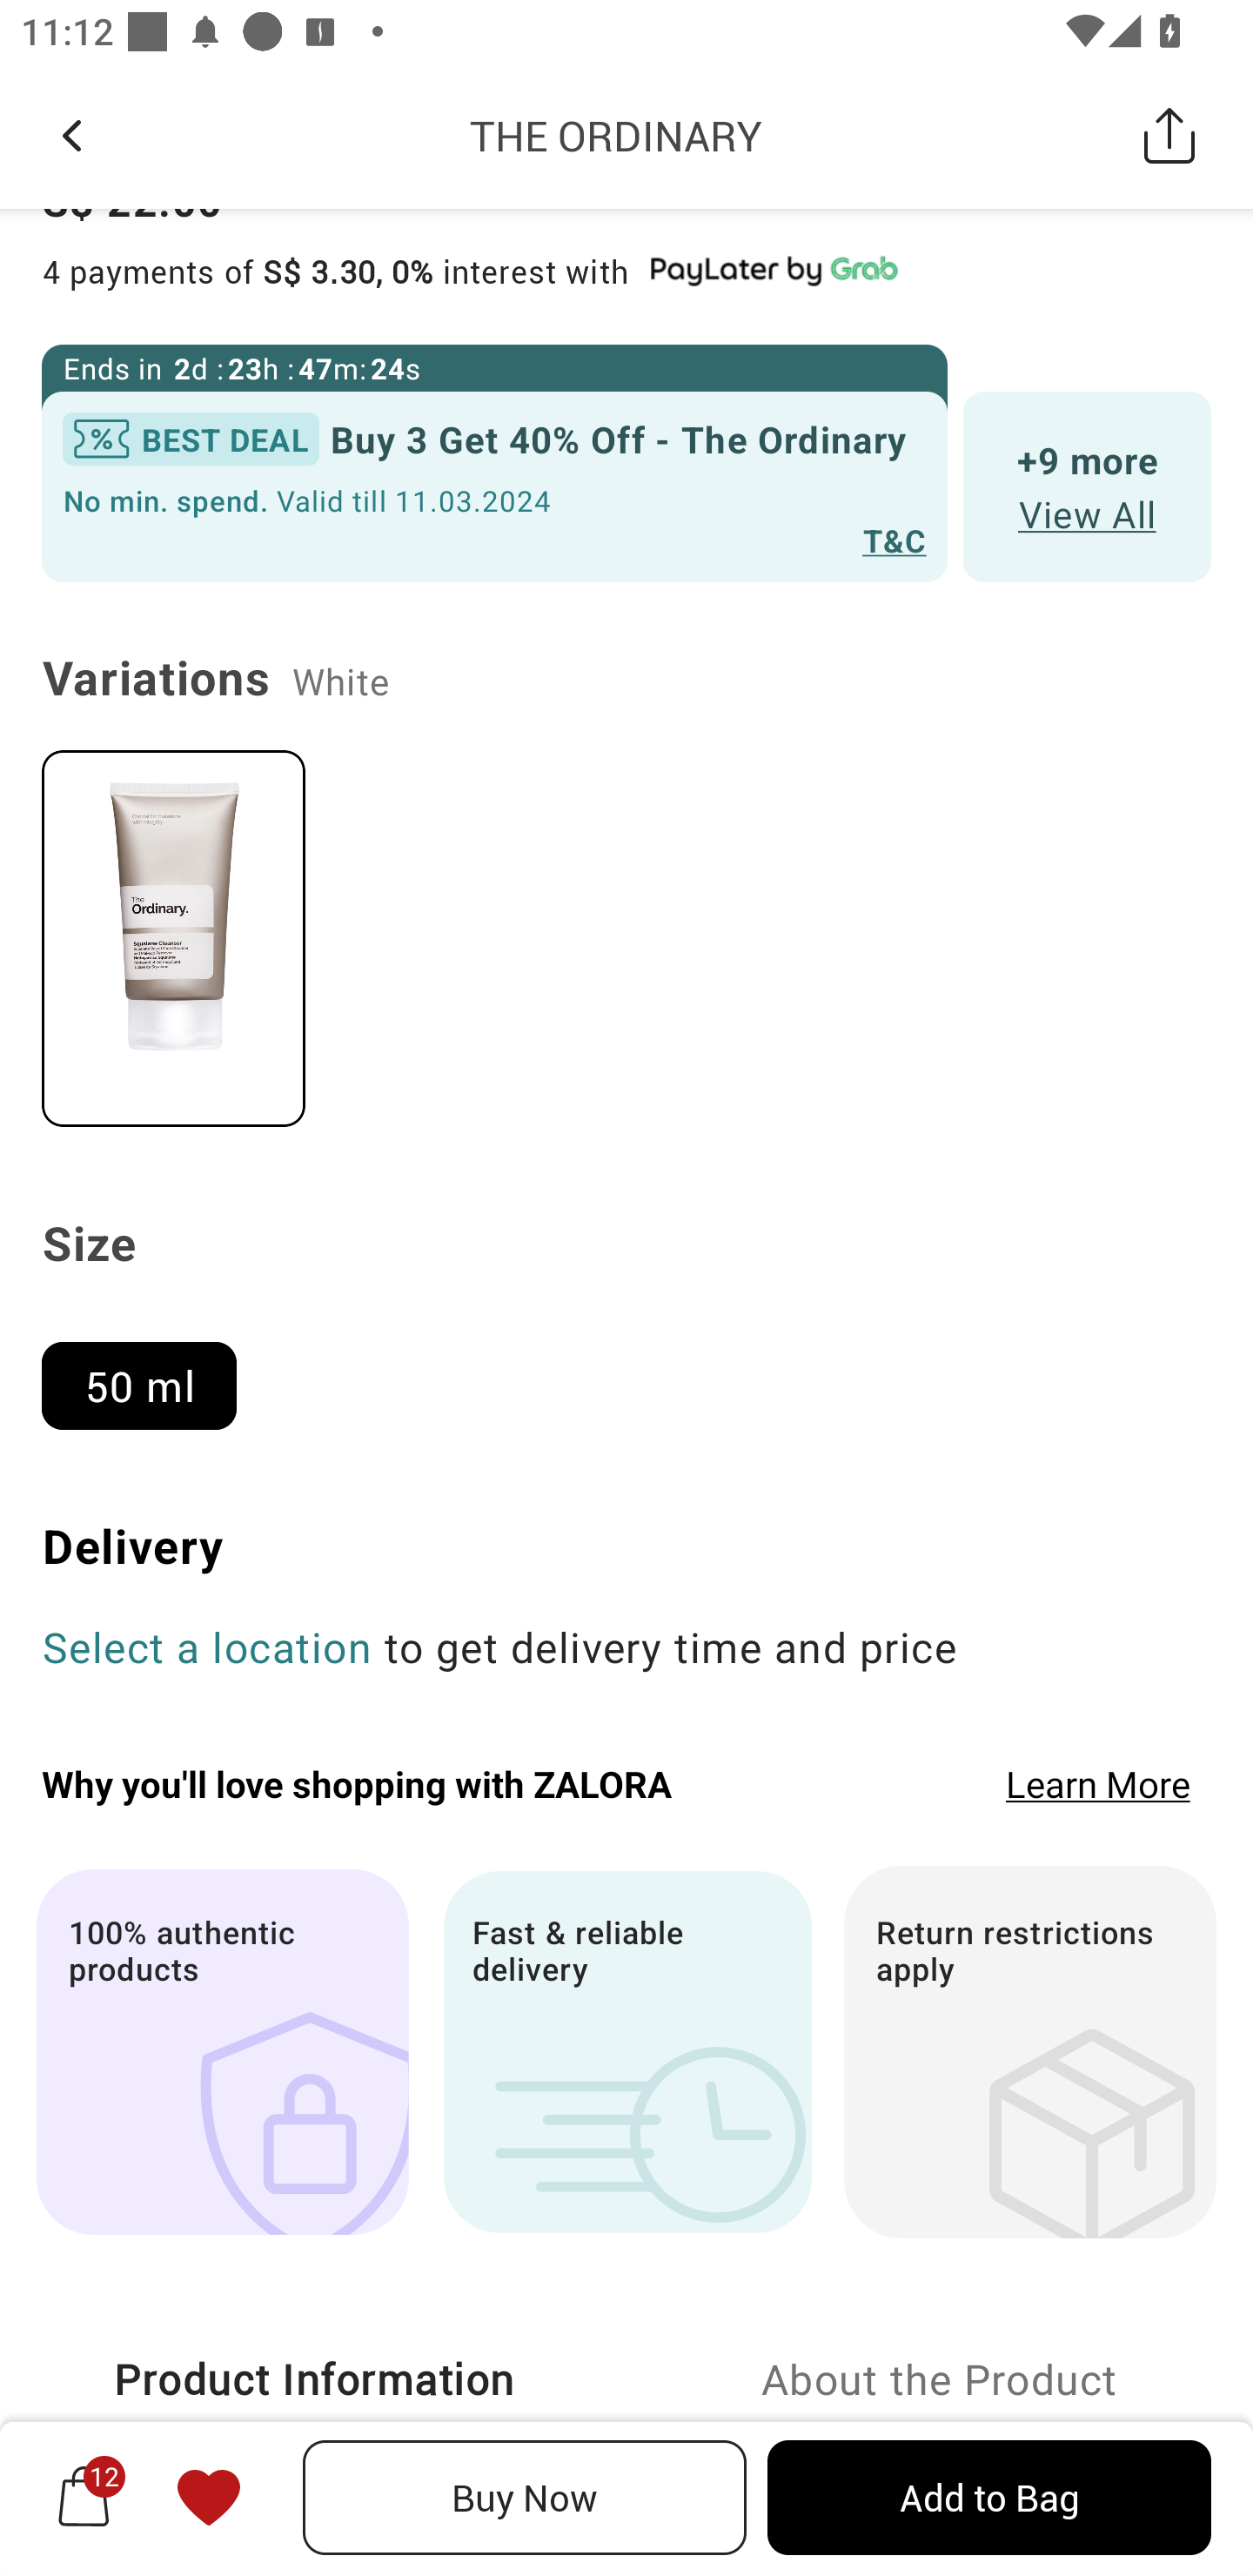 Image resolution: width=1253 pixels, height=2576 pixels. I want to click on Share this Product, so click(1169, 135).